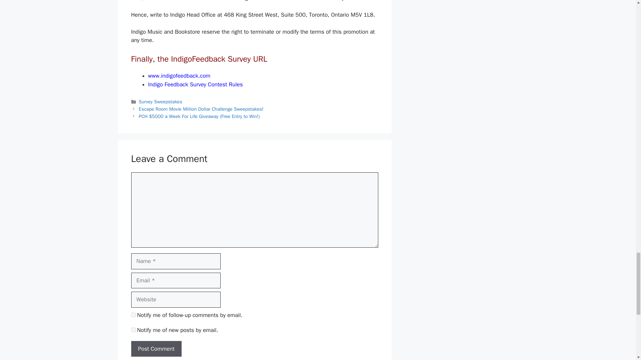 The image size is (641, 360). What do you see at coordinates (156, 349) in the screenshot?
I see `Post Comment` at bounding box center [156, 349].